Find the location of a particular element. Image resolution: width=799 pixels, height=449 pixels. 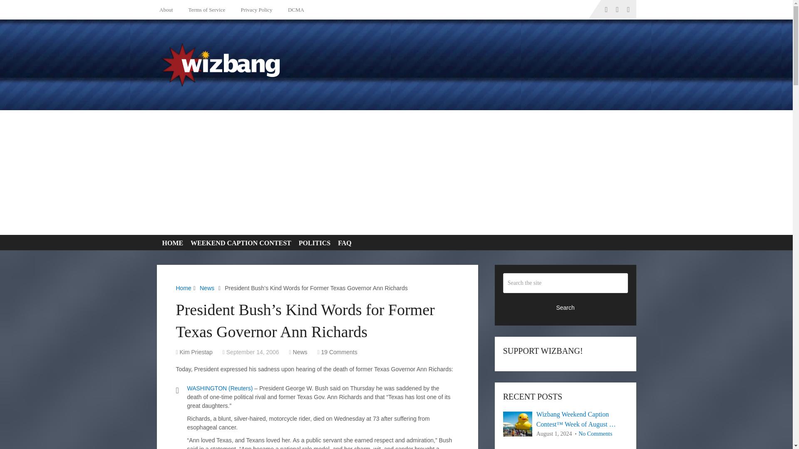

19 Comments is located at coordinates (339, 352).